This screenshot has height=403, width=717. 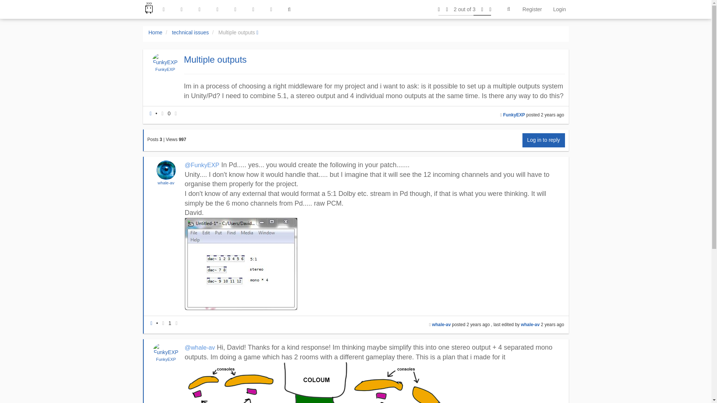 What do you see at coordinates (165, 69) in the screenshot?
I see `FunkyEXP` at bounding box center [165, 69].